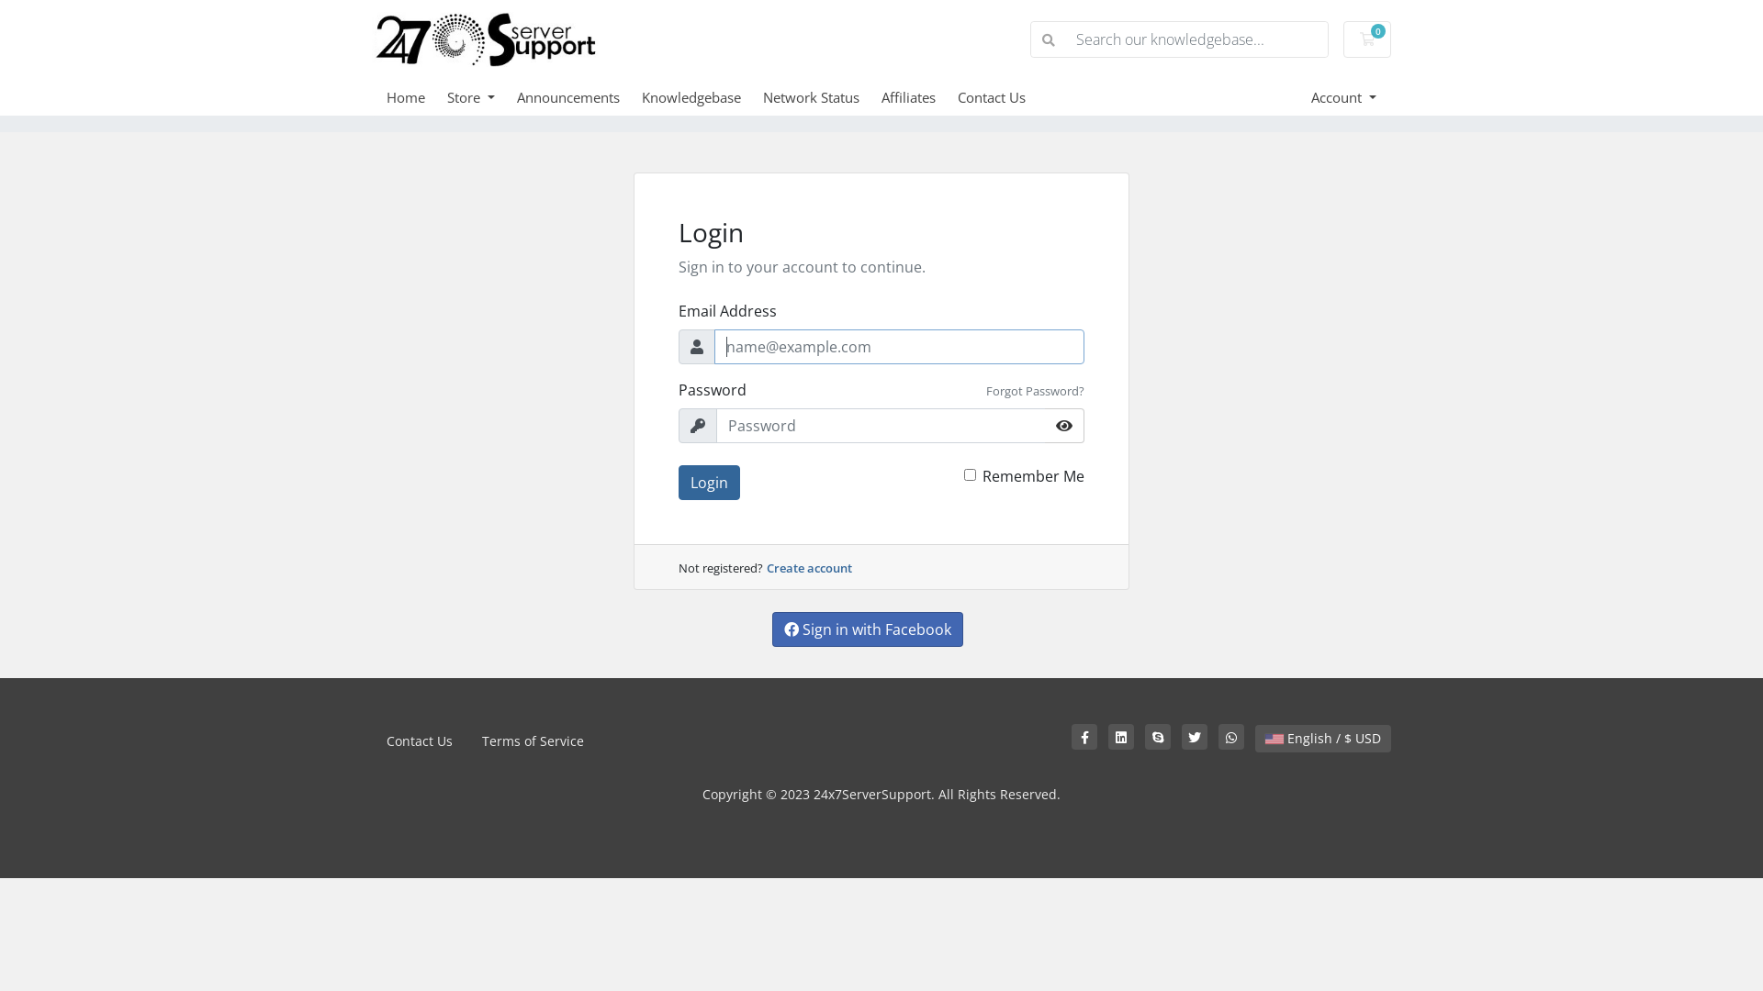 This screenshot has height=991, width=1763. What do you see at coordinates (417, 97) in the screenshot?
I see `Home` at bounding box center [417, 97].